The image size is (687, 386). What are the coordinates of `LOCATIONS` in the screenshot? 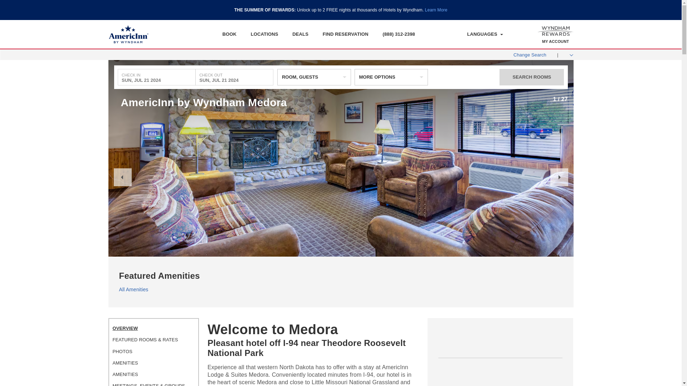 It's located at (264, 34).